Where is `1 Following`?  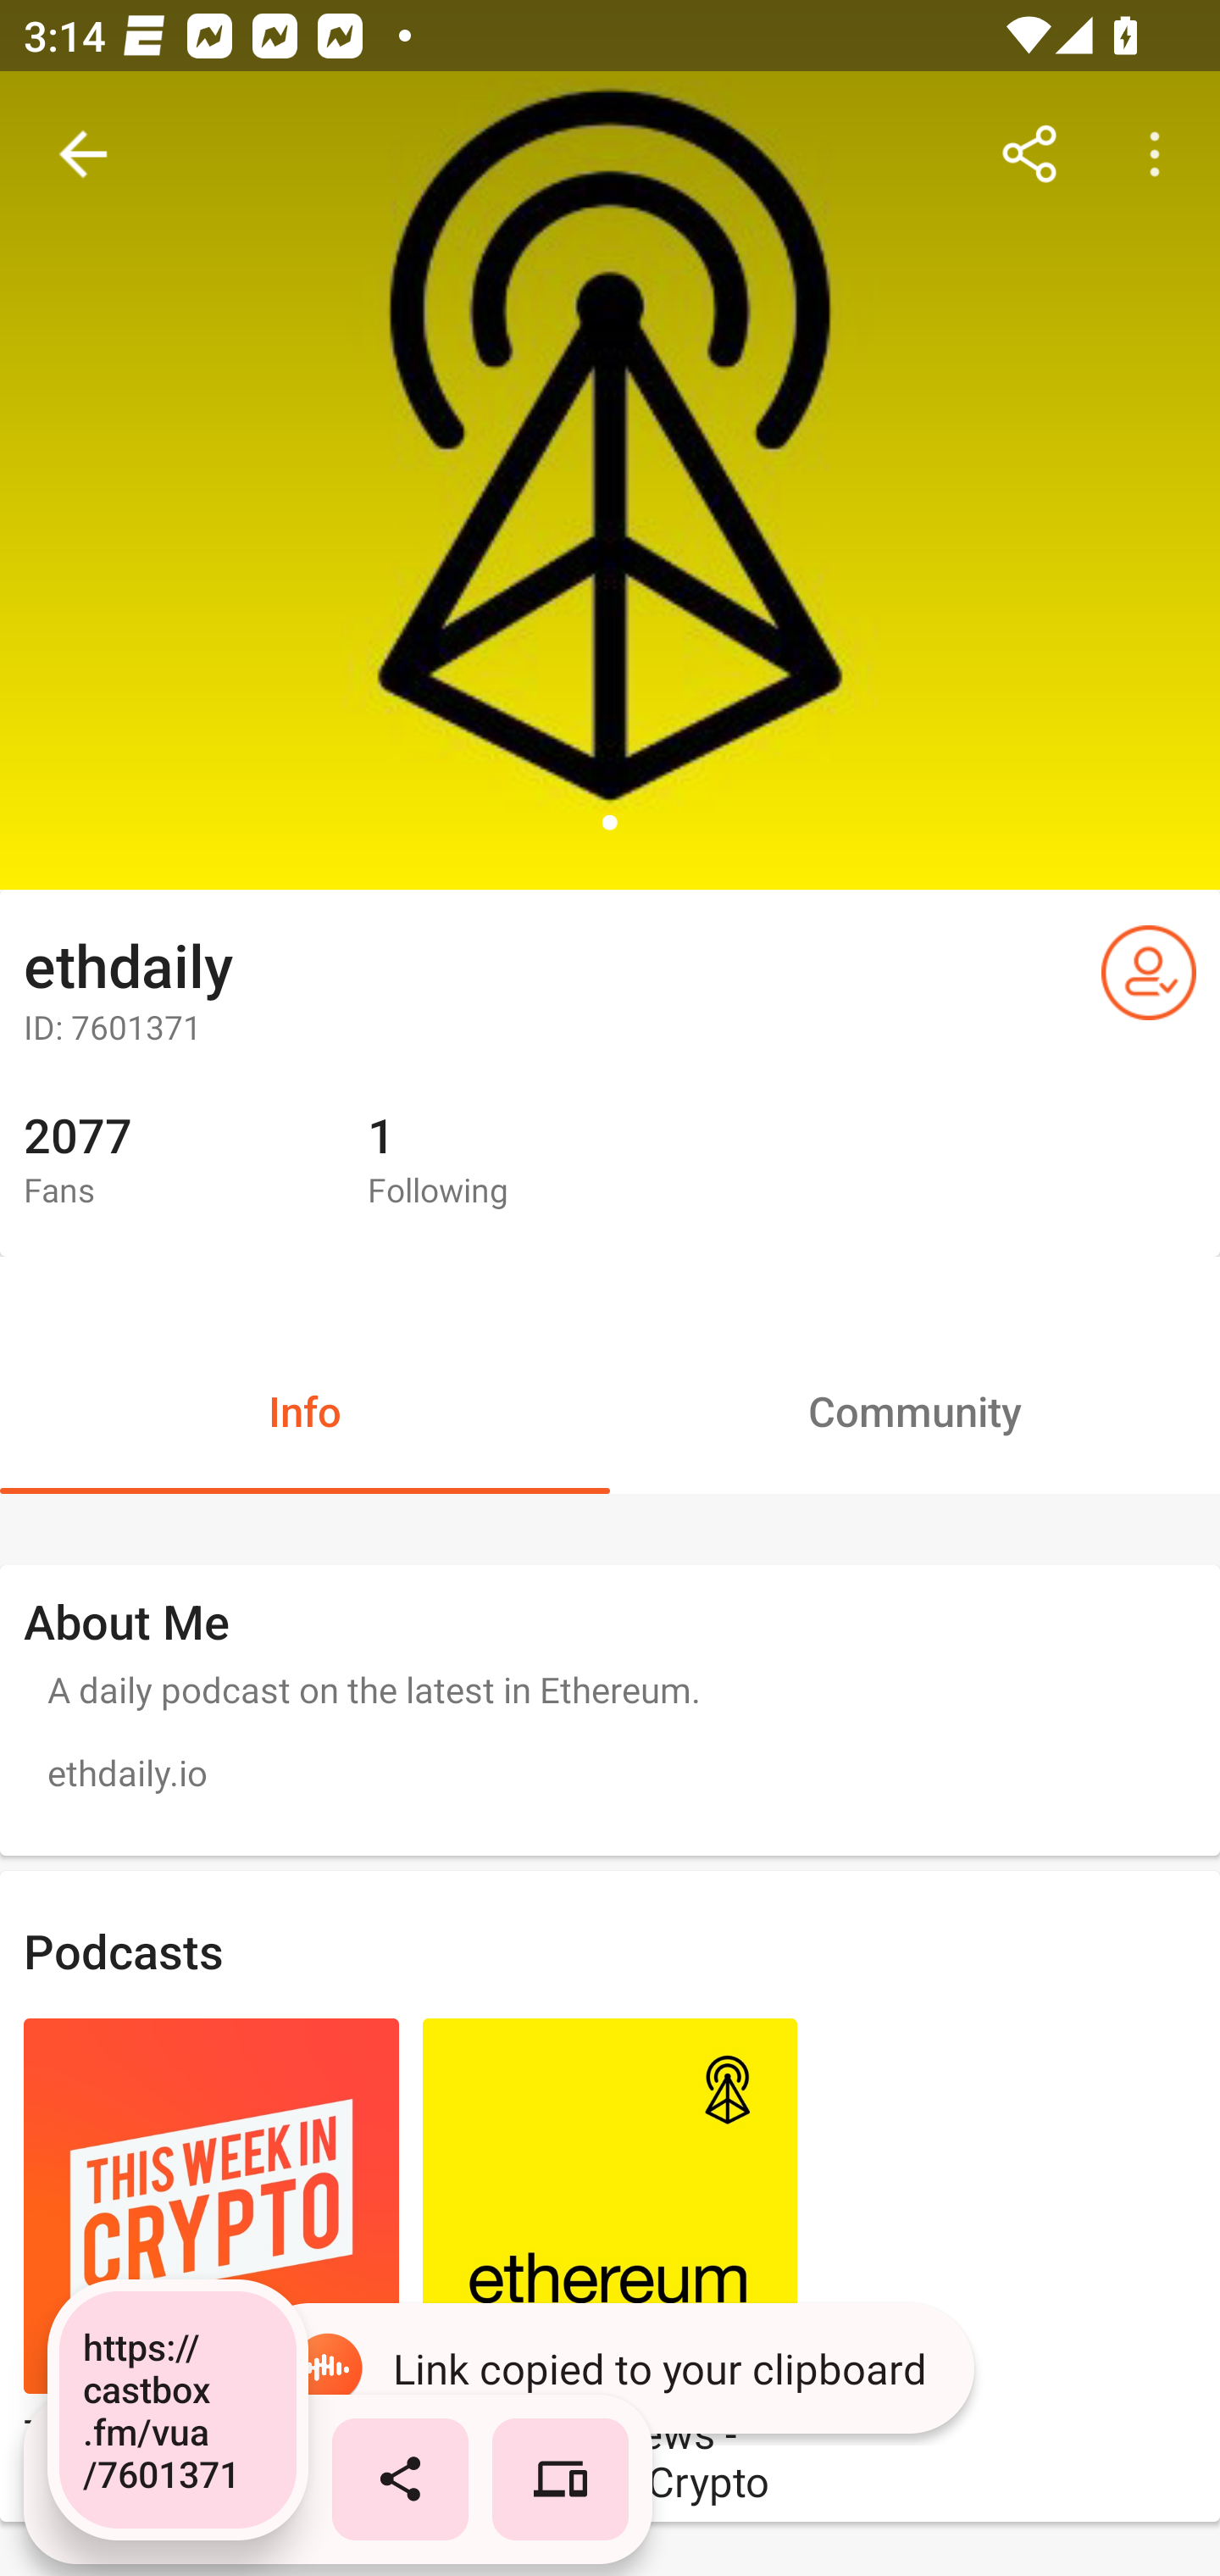
1 Following is located at coordinates (515, 1161).